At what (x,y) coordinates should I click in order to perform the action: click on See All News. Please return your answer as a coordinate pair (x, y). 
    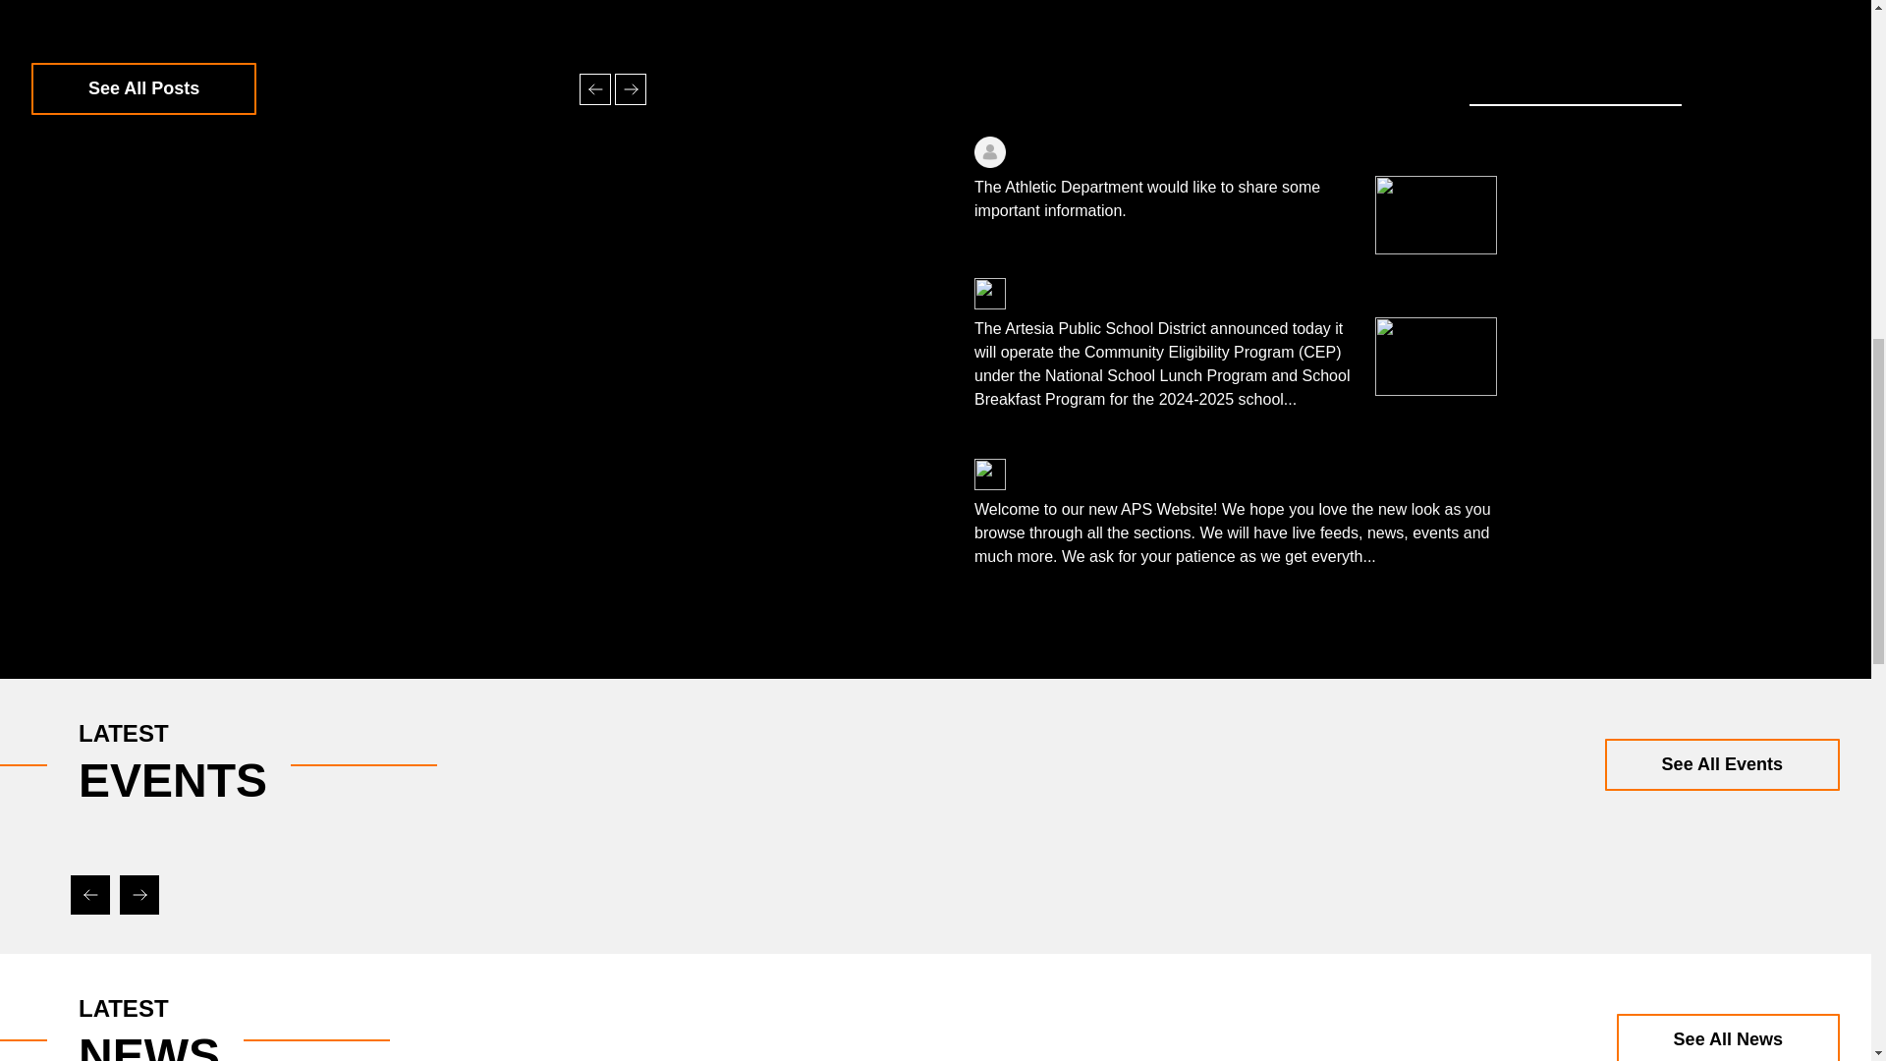
    Looking at the image, I should click on (1728, 1037).